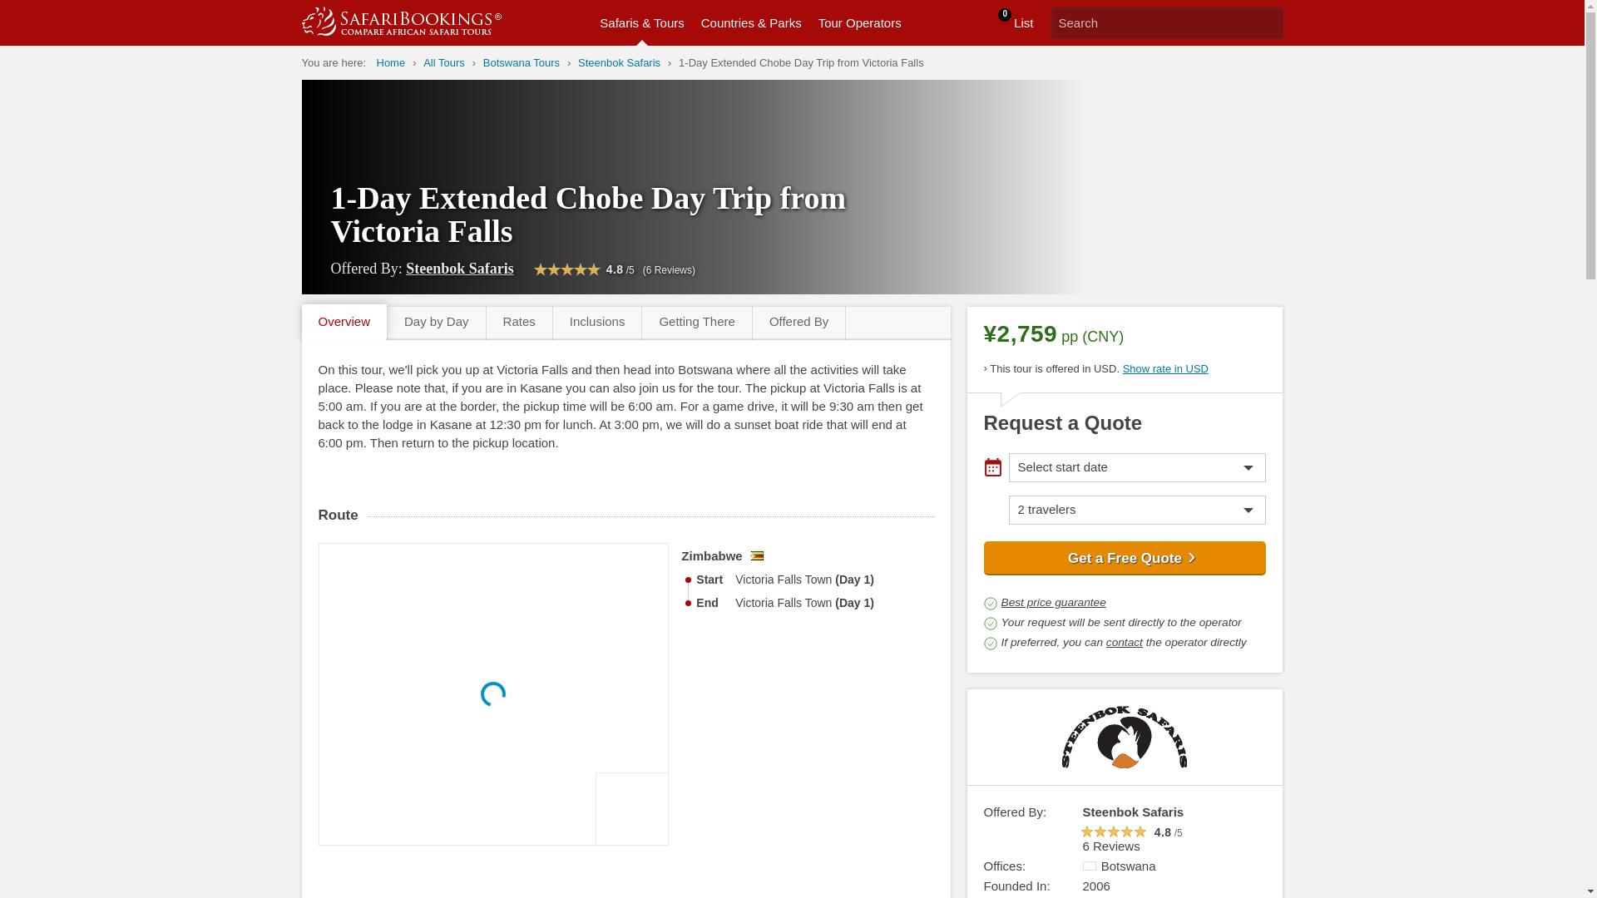  Describe the element at coordinates (802, 62) in the screenshot. I see `1-Day Extended Chobe Day Trip from Victoria Falls` at that location.